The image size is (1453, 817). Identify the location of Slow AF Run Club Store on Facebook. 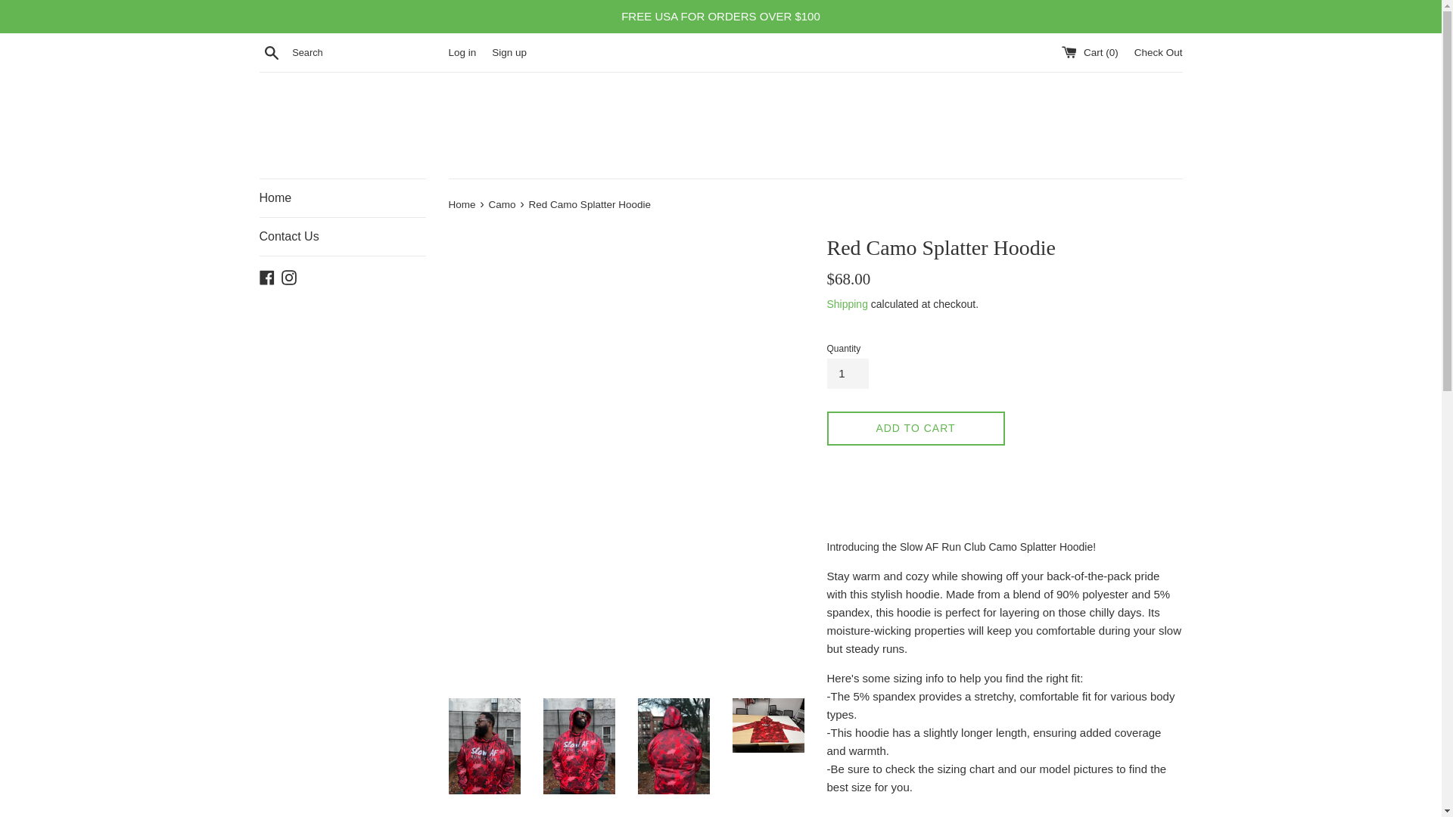
(266, 276).